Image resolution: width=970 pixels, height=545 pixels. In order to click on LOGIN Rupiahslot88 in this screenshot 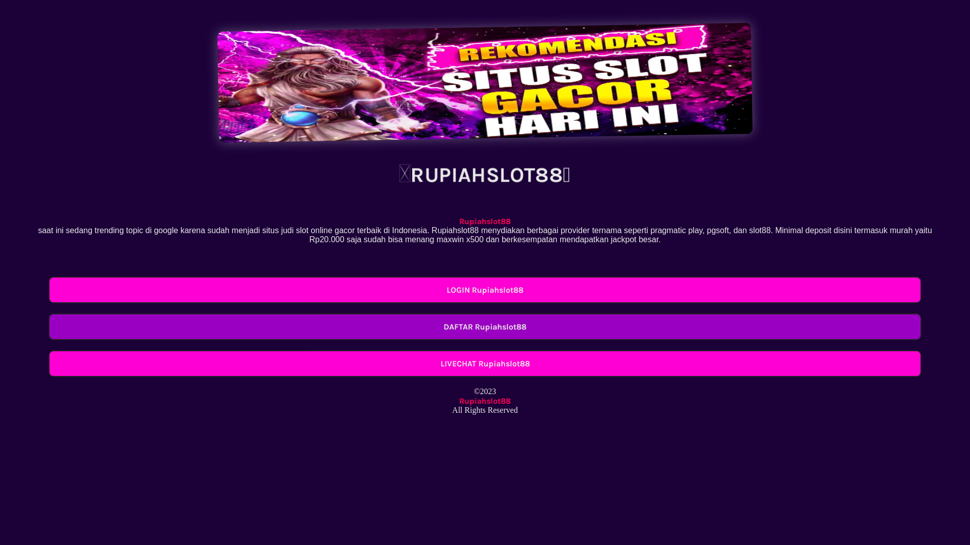, I will do `click(485, 290)`.